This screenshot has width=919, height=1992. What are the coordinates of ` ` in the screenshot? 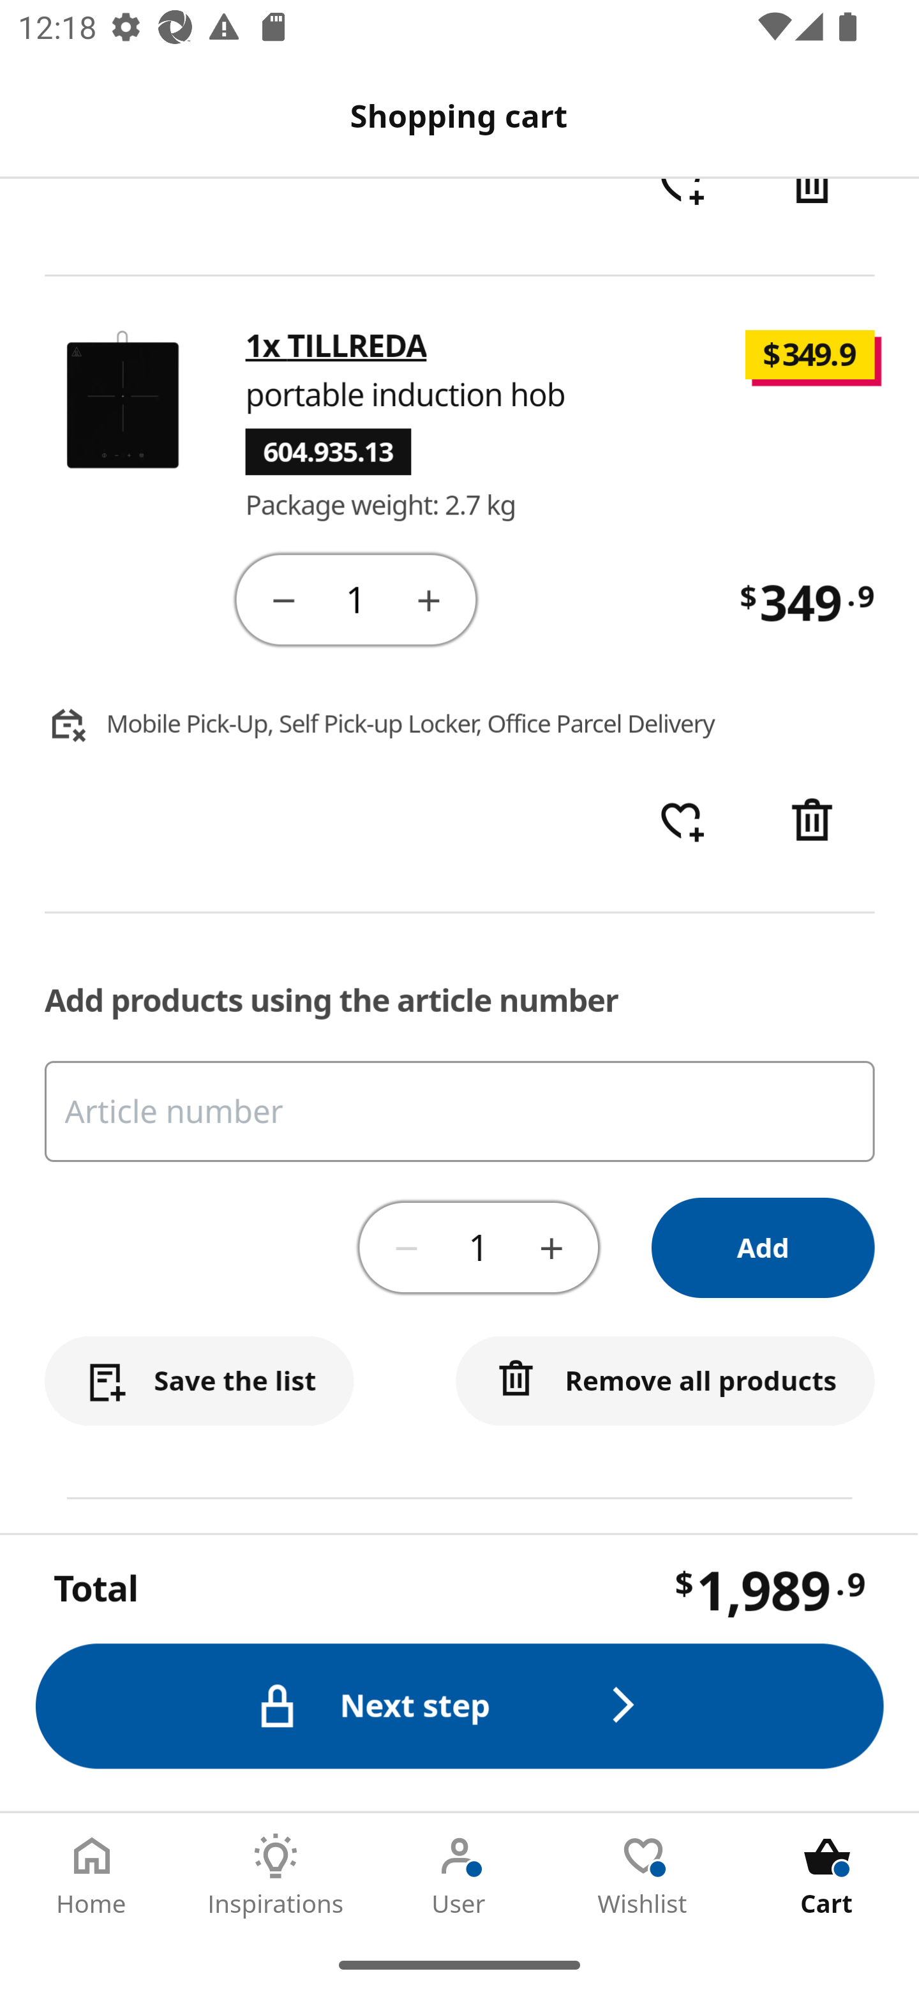 It's located at (682, 822).